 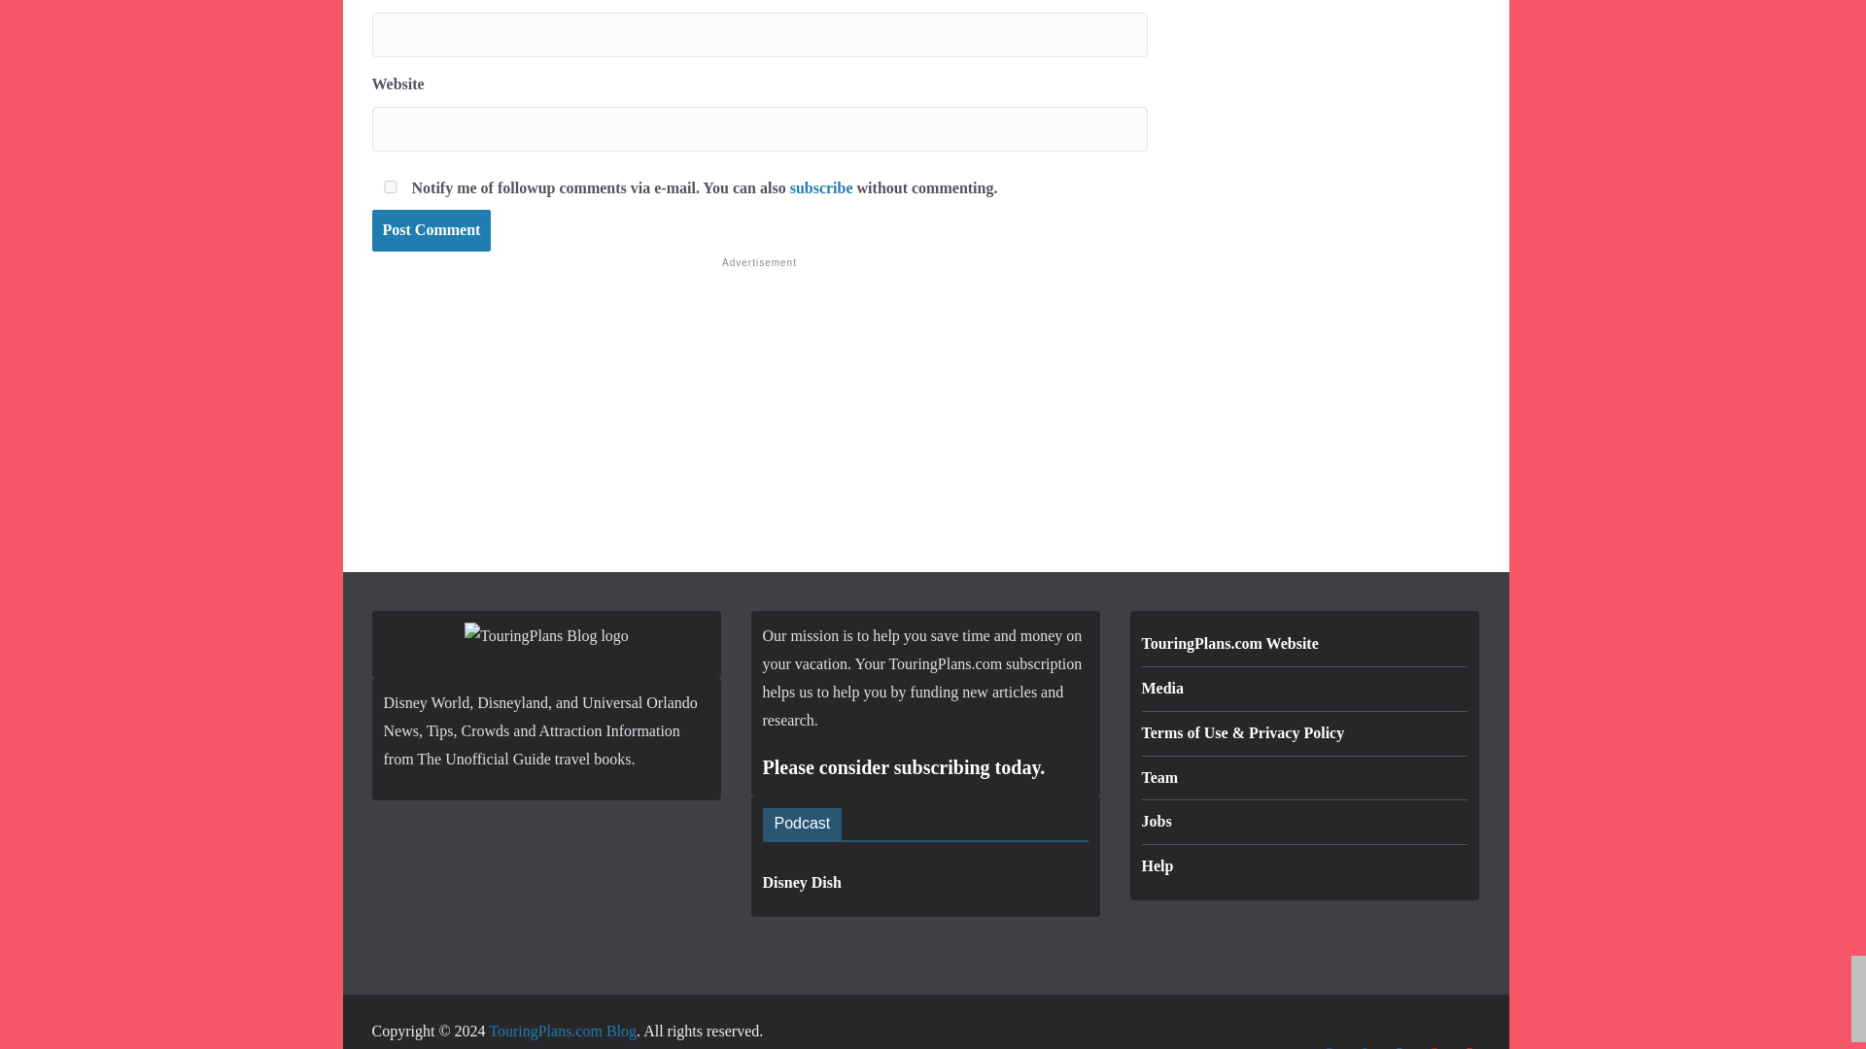 What do you see at coordinates (389, 186) in the screenshot?
I see `yes` at bounding box center [389, 186].